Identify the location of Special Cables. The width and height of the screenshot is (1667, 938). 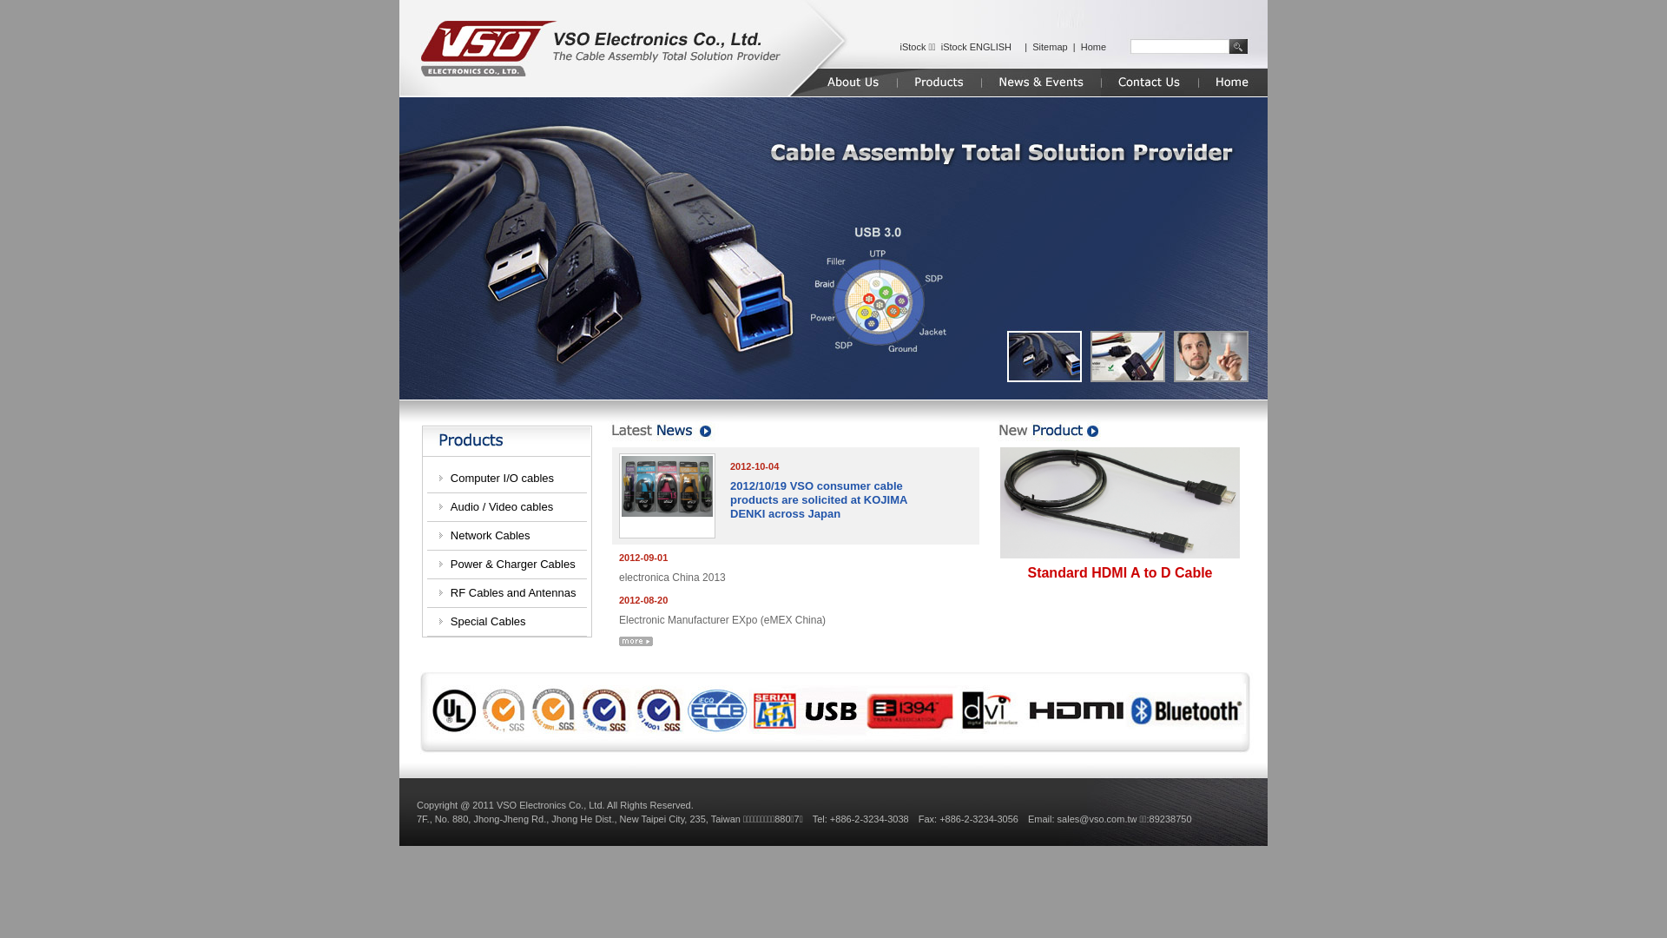
(488, 622).